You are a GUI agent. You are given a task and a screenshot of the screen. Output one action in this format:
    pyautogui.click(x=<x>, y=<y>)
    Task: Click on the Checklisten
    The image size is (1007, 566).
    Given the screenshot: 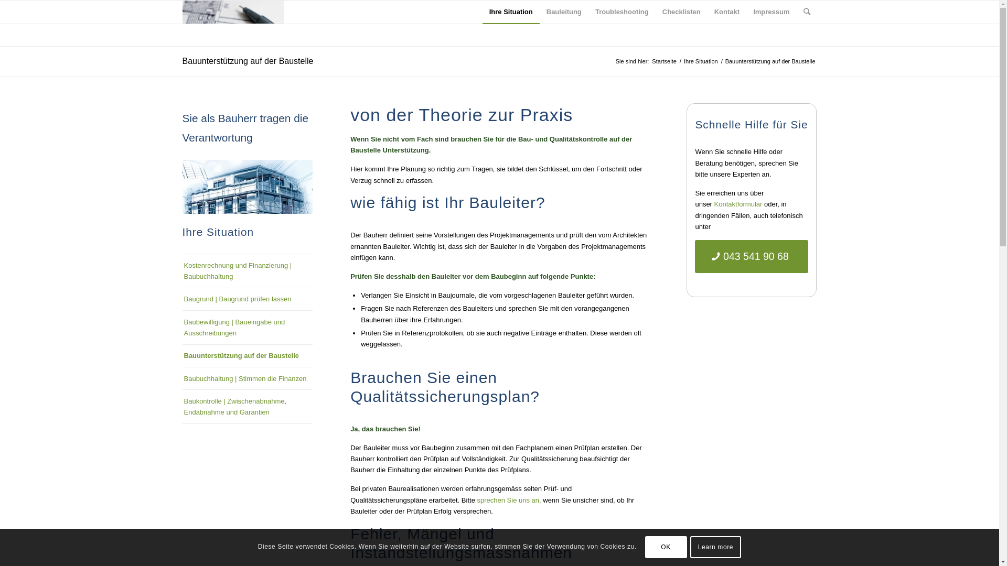 What is the action you would take?
    pyautogui.click(x=682, y=12)
    